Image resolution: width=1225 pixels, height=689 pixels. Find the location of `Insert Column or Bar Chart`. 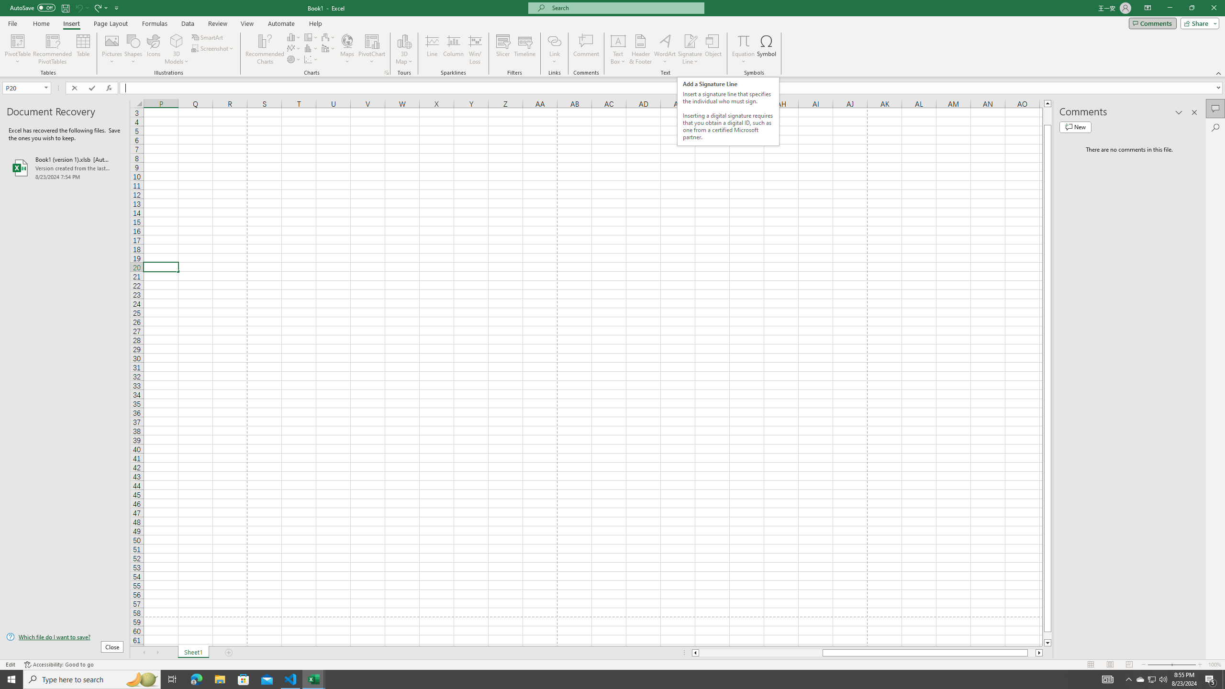

Insert Column or Bar Chart is located at coordinates (294, 37).